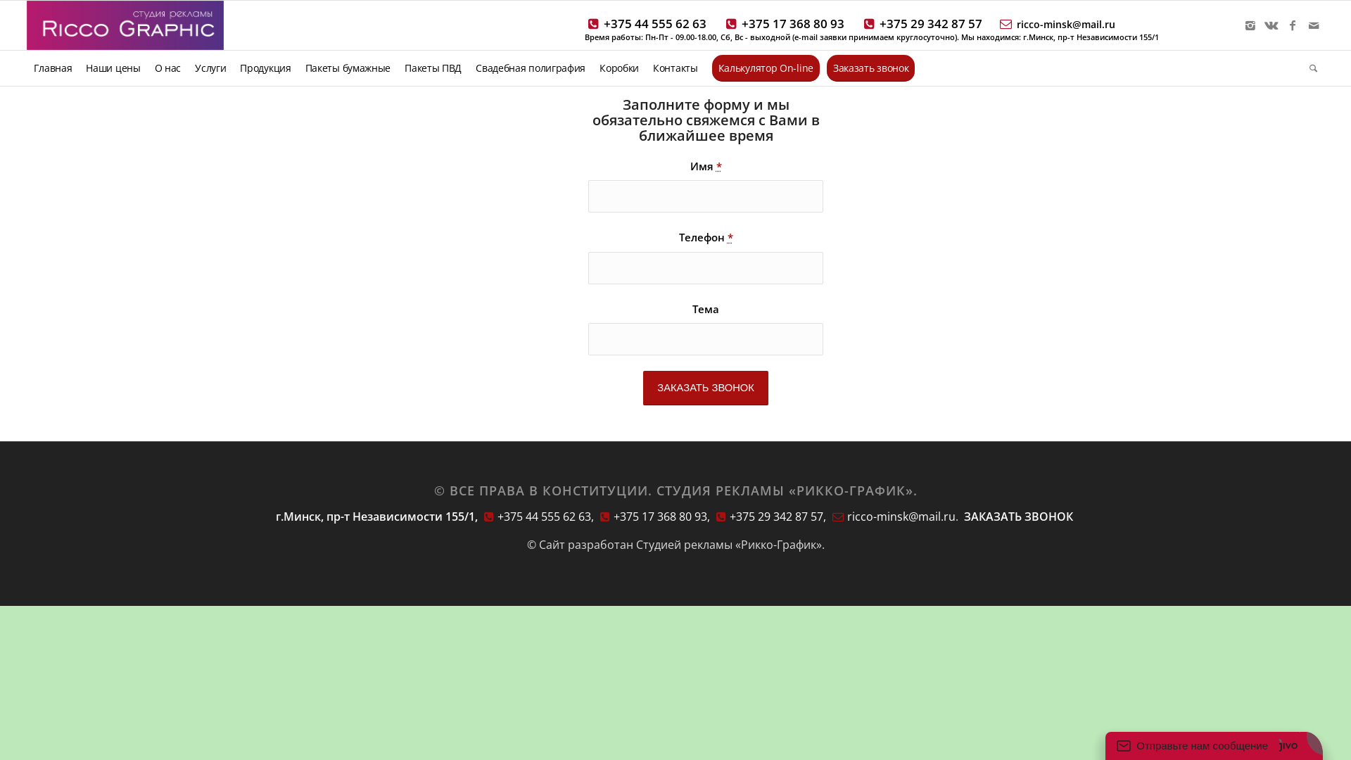 Image resolution: width=1351 pixels, height=760 pixels. I want to click on ricco-minsk@mail.ru, so click(892, 517).